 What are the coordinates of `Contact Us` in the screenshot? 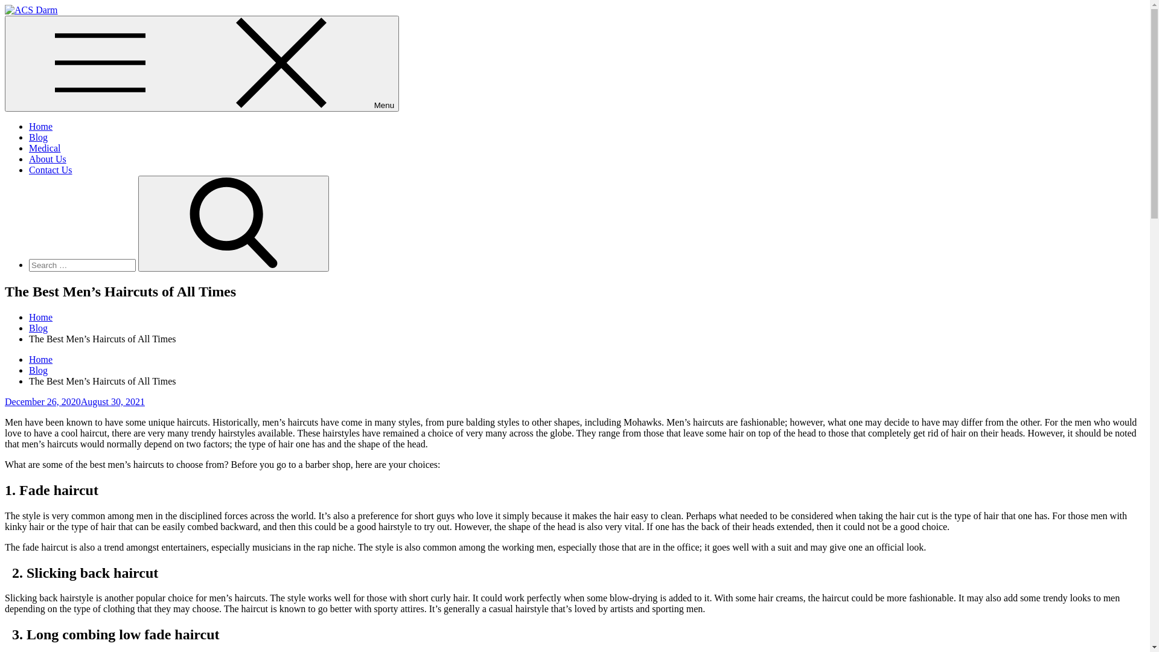 It's located at (51, 170).